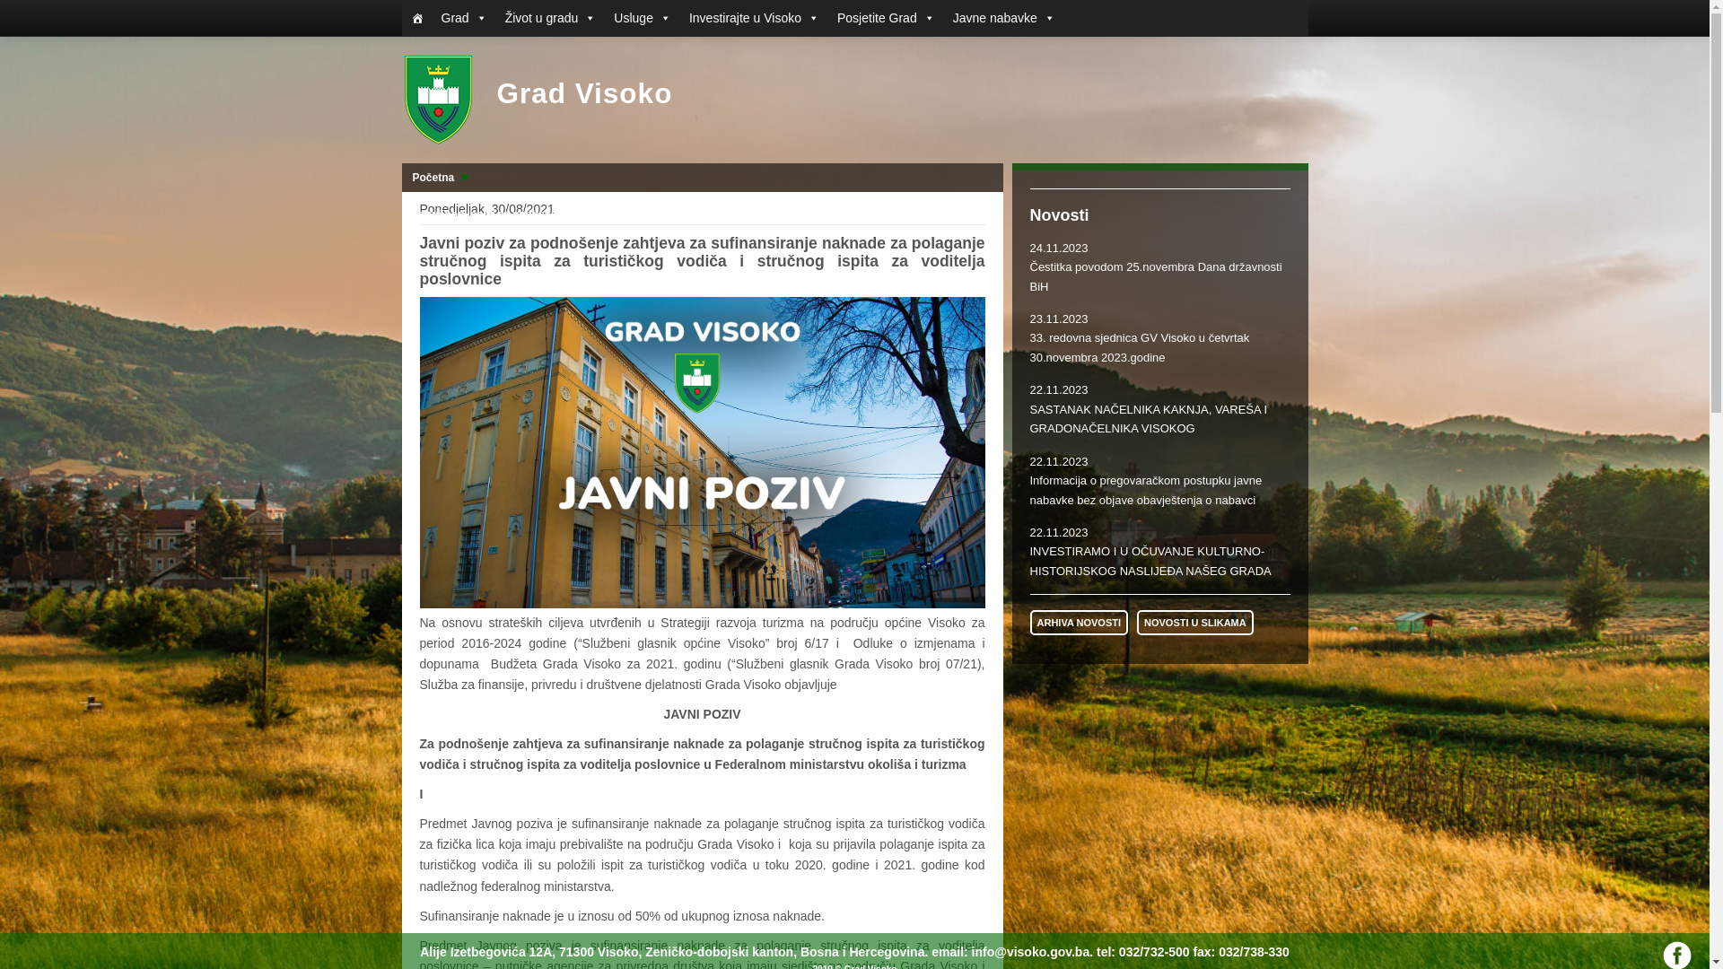 Image resolution: width=1723 pixels, height=969 pixels. Describe the element at coordinates (1033, 952) in the screenshot. I see `info@visoko.gov.ba.` at that location.